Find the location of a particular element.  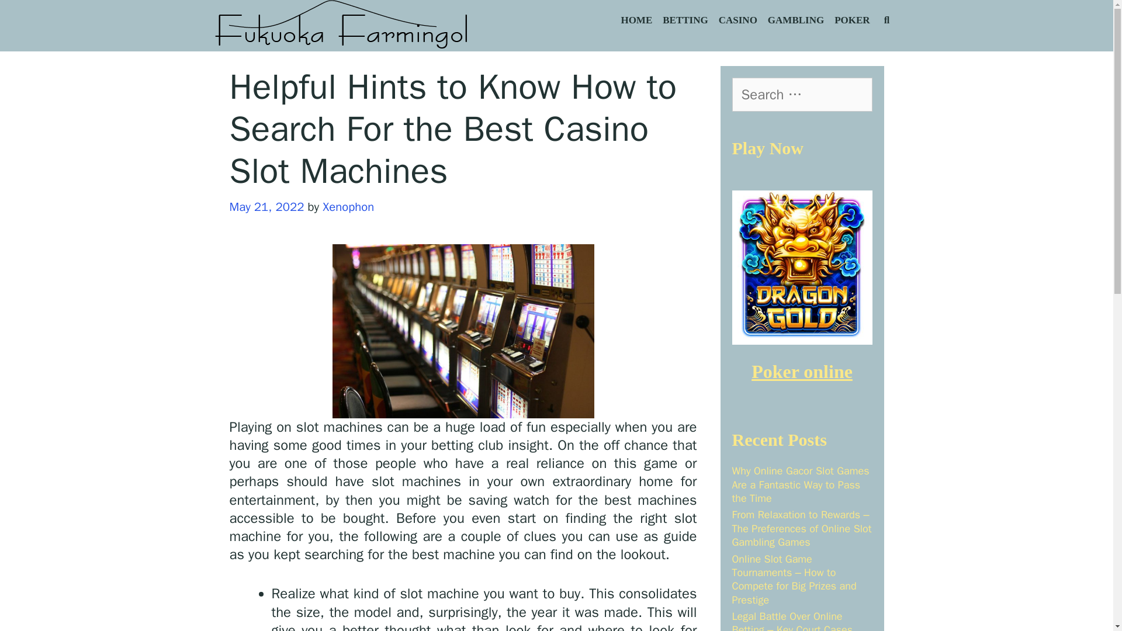

View all posts by Xenophon is located at coordinates (348, 207).